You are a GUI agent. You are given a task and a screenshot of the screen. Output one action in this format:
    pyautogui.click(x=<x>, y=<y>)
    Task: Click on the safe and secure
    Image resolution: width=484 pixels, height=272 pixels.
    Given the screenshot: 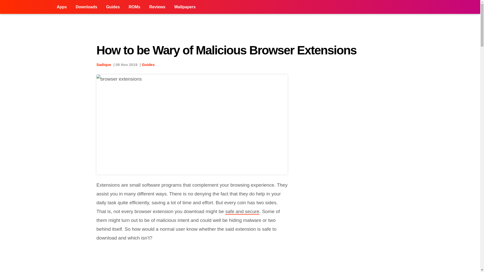 What is the action you would take?
    pyautogui.click(x=243, y=212)
    